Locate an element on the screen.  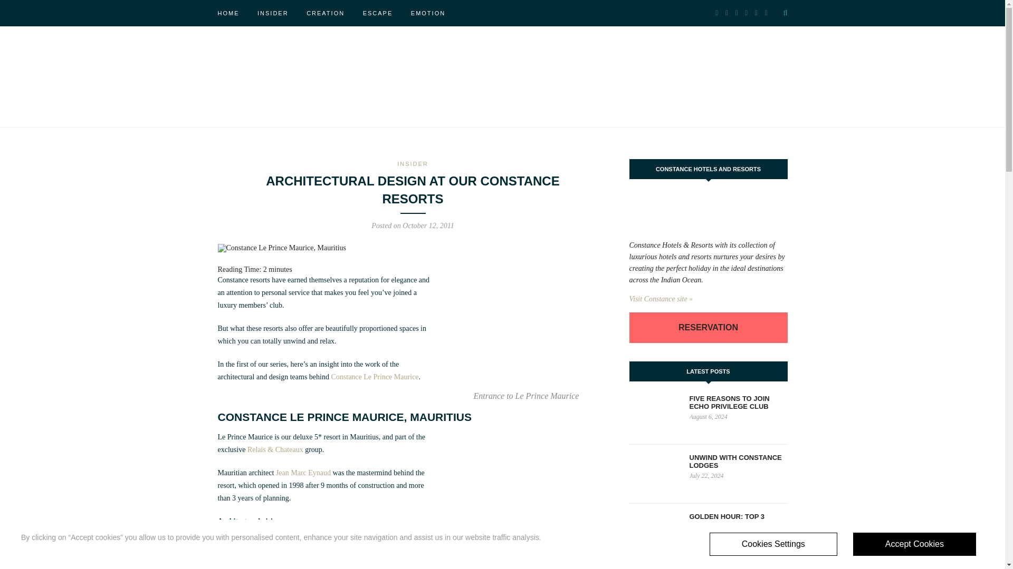
Constance Le Prince Maurice is located at coordinates (375, 377).